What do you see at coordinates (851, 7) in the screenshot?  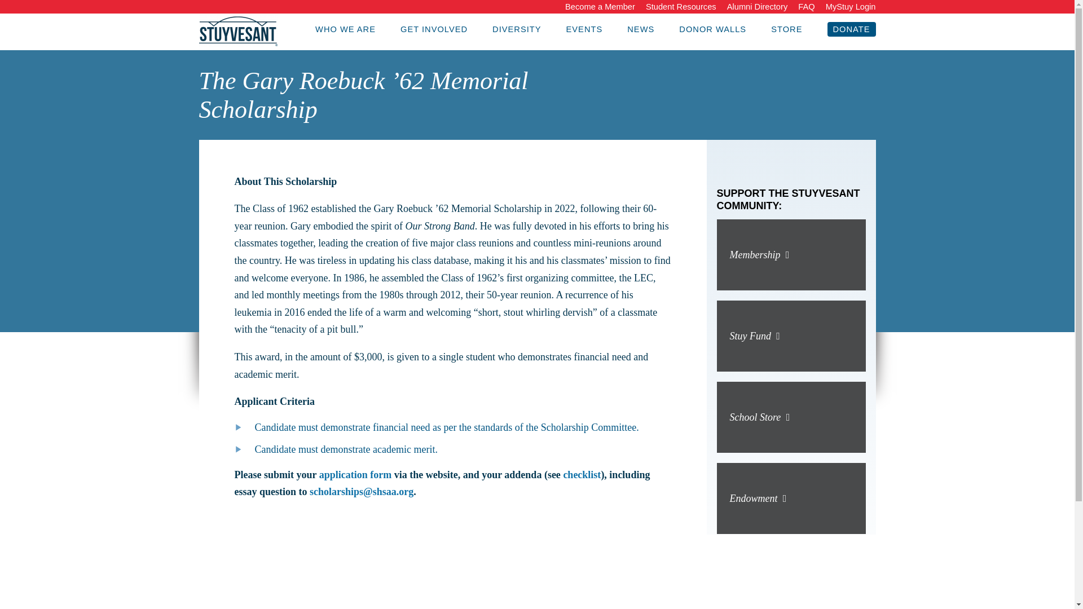 I see `MyStuy Login` at bounding box center [851, 7].